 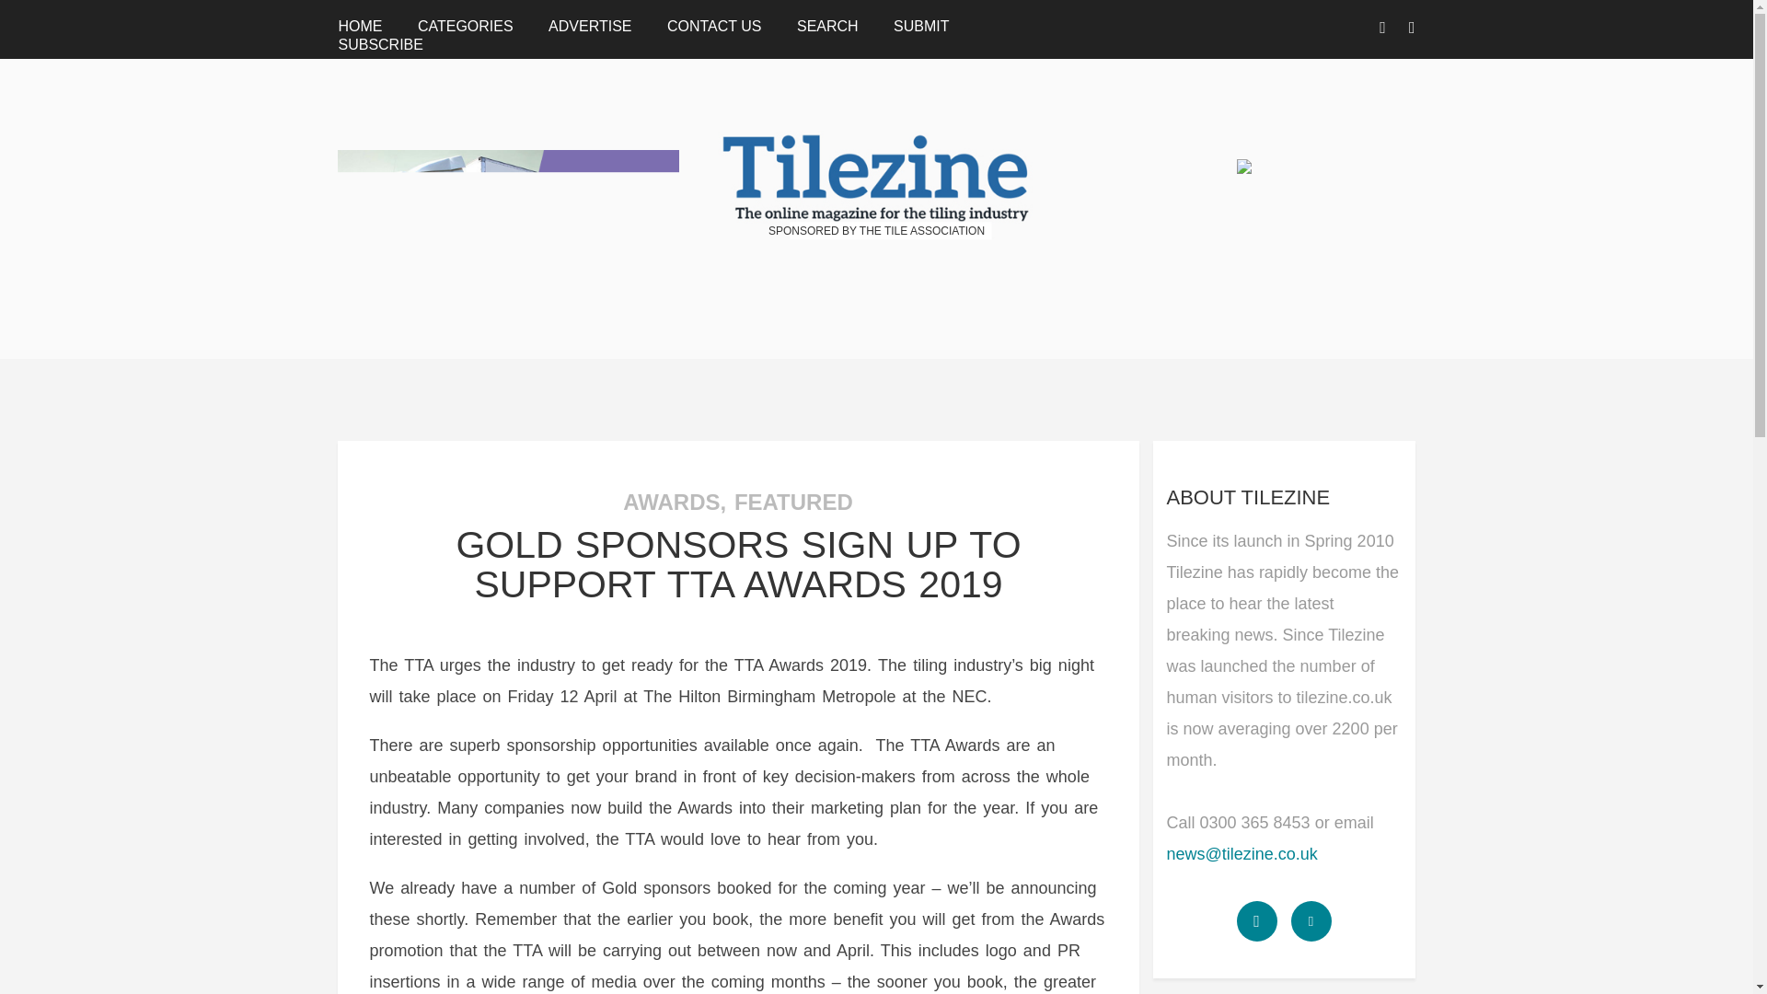 I want to click on HOME, so click(x=359, y=26).